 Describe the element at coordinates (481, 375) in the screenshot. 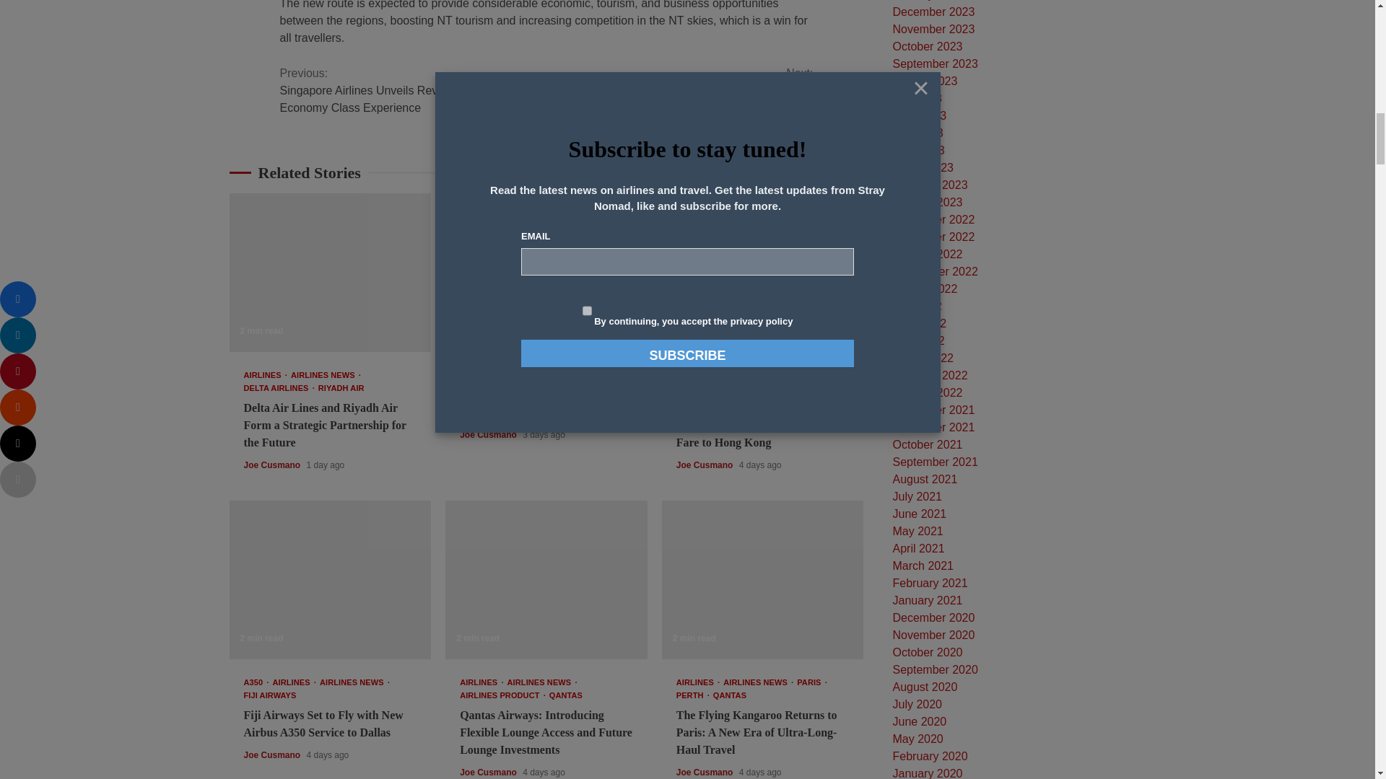

I see `AIRLINES` at that location.